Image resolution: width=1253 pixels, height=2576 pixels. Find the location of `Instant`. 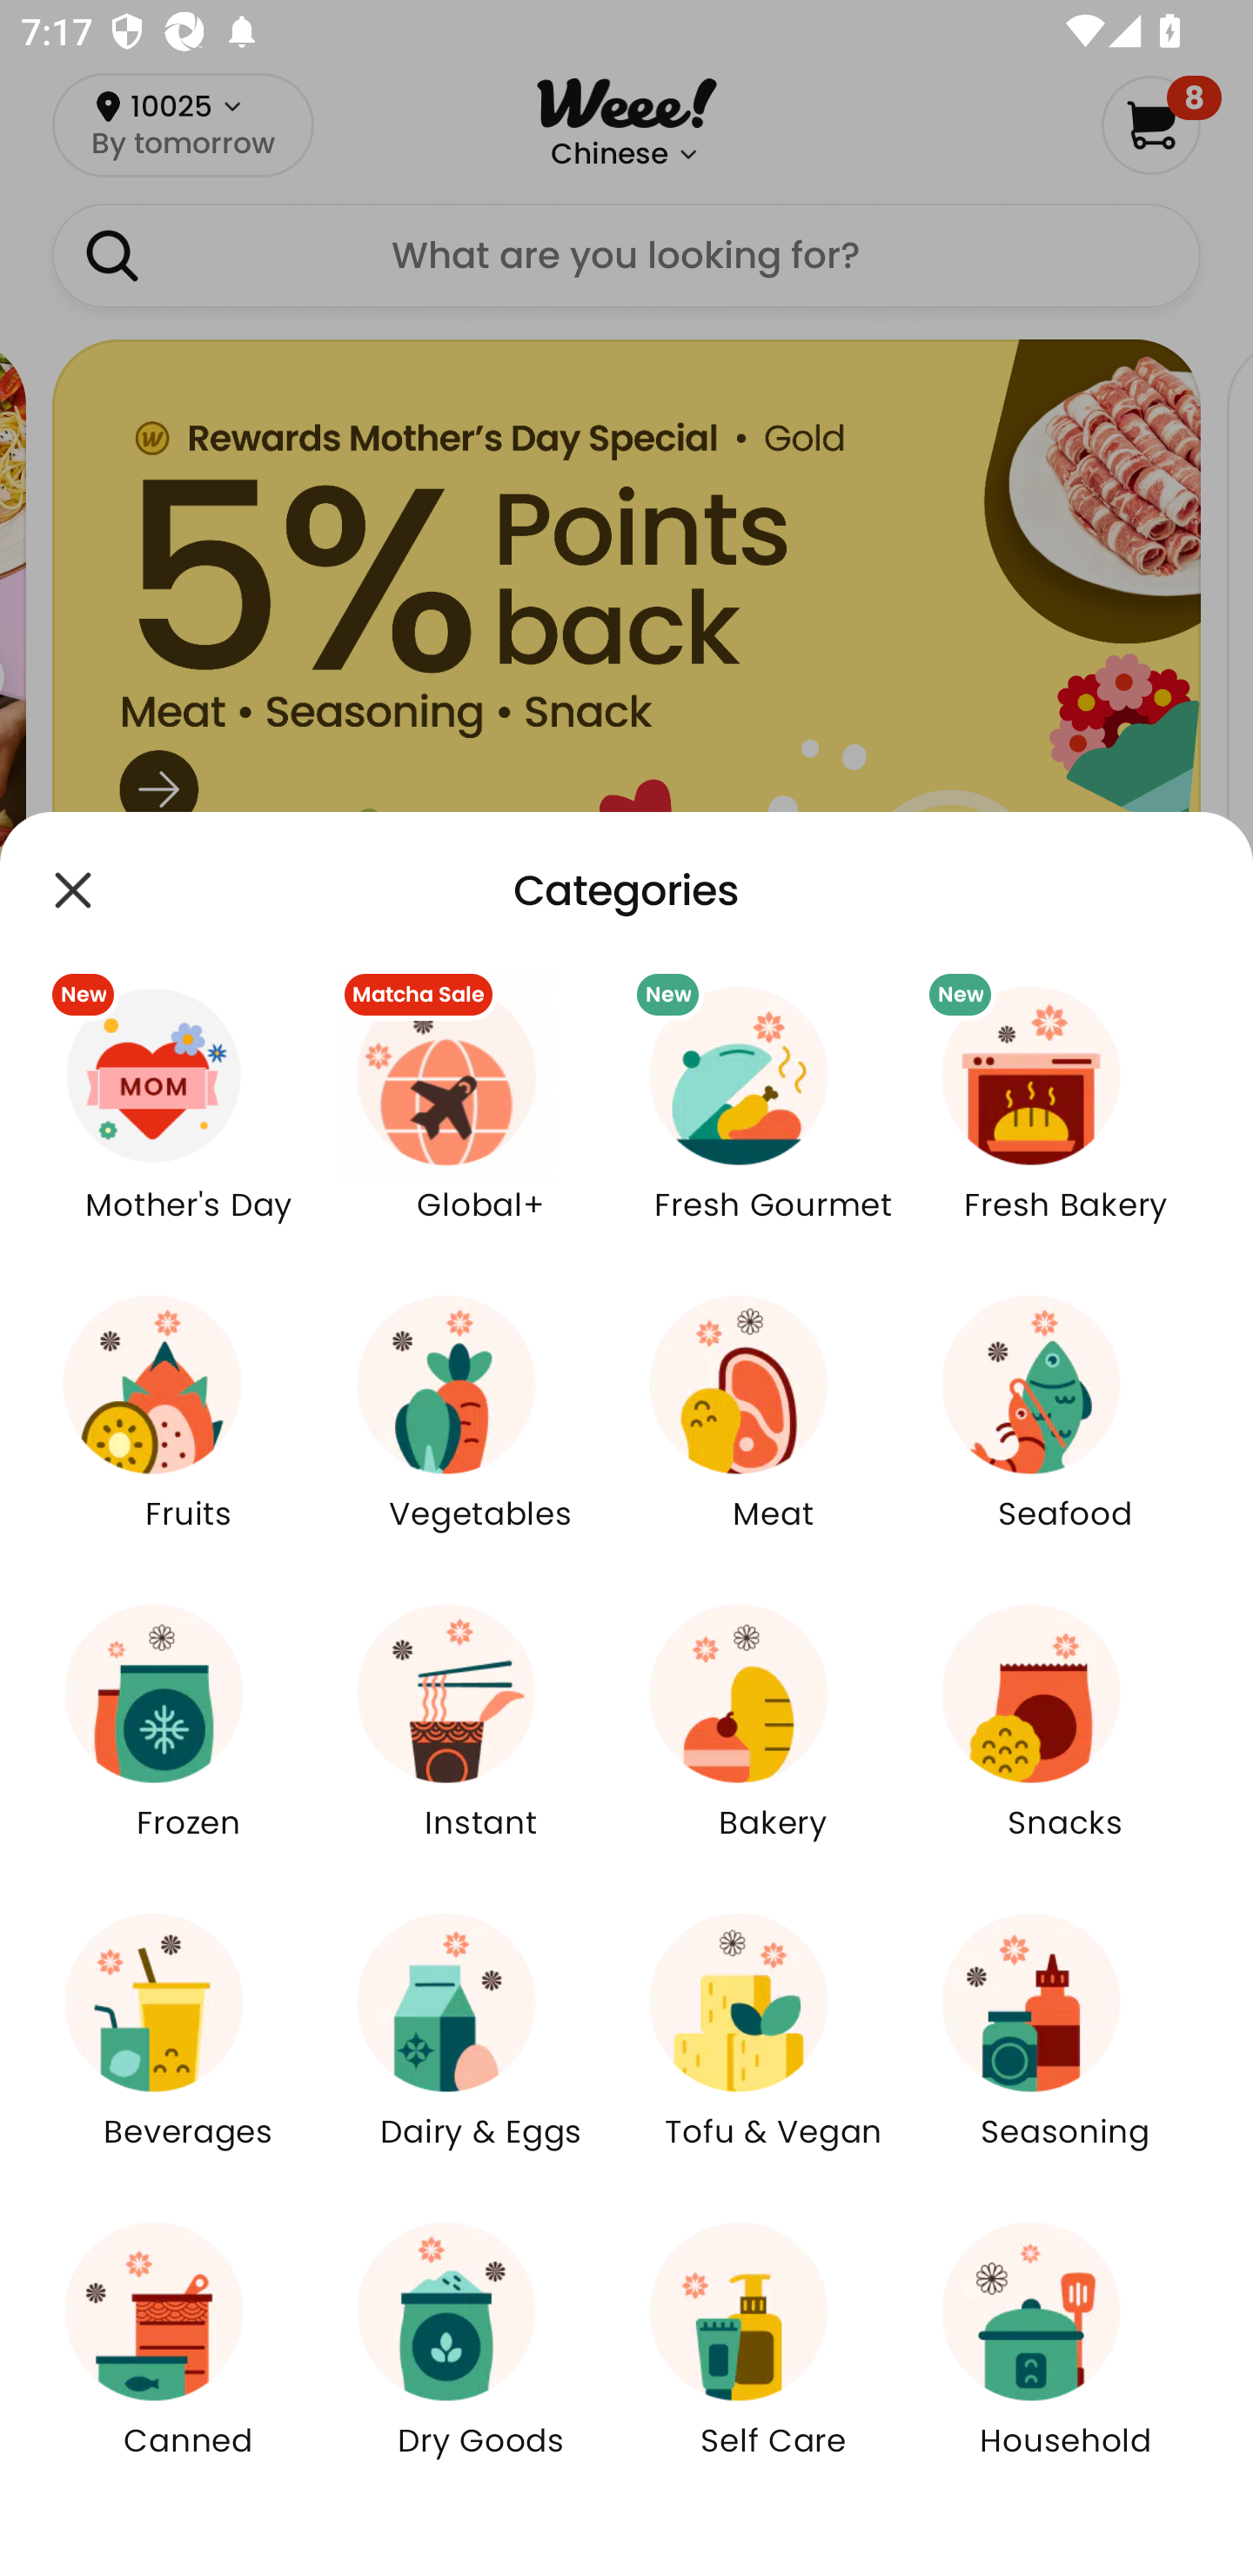

Instant is located at coordinates (480, 1741).